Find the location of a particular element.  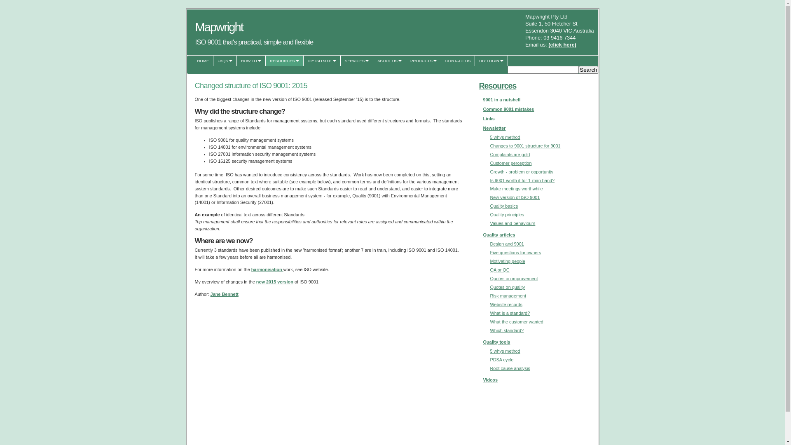

New version of ISO 9001 is located at coordinates (515, 197).